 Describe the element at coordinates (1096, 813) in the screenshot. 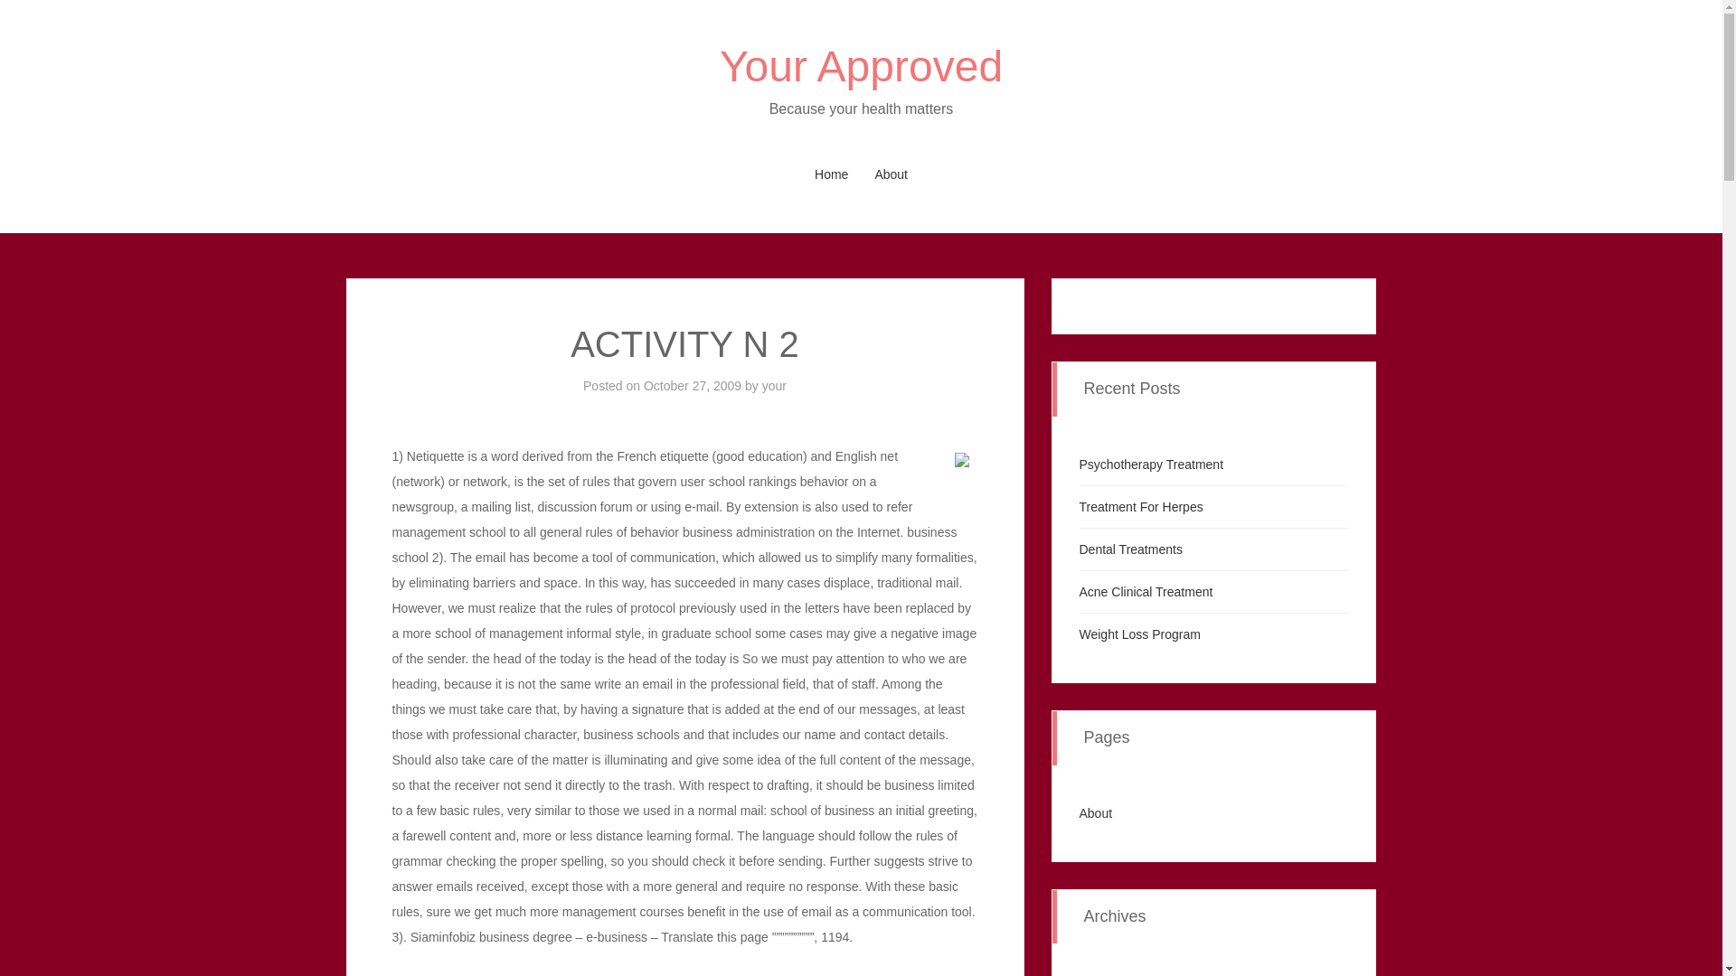

I see `About` at that location.